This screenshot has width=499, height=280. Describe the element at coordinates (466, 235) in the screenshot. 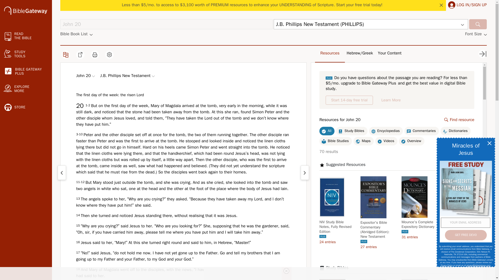

I see `GET FREE DEVO` at that location.